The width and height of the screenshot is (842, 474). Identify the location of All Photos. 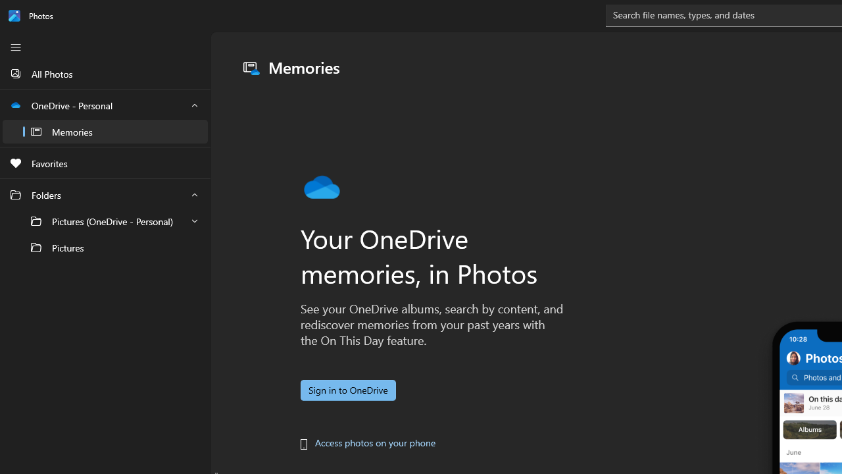
(105, 74).